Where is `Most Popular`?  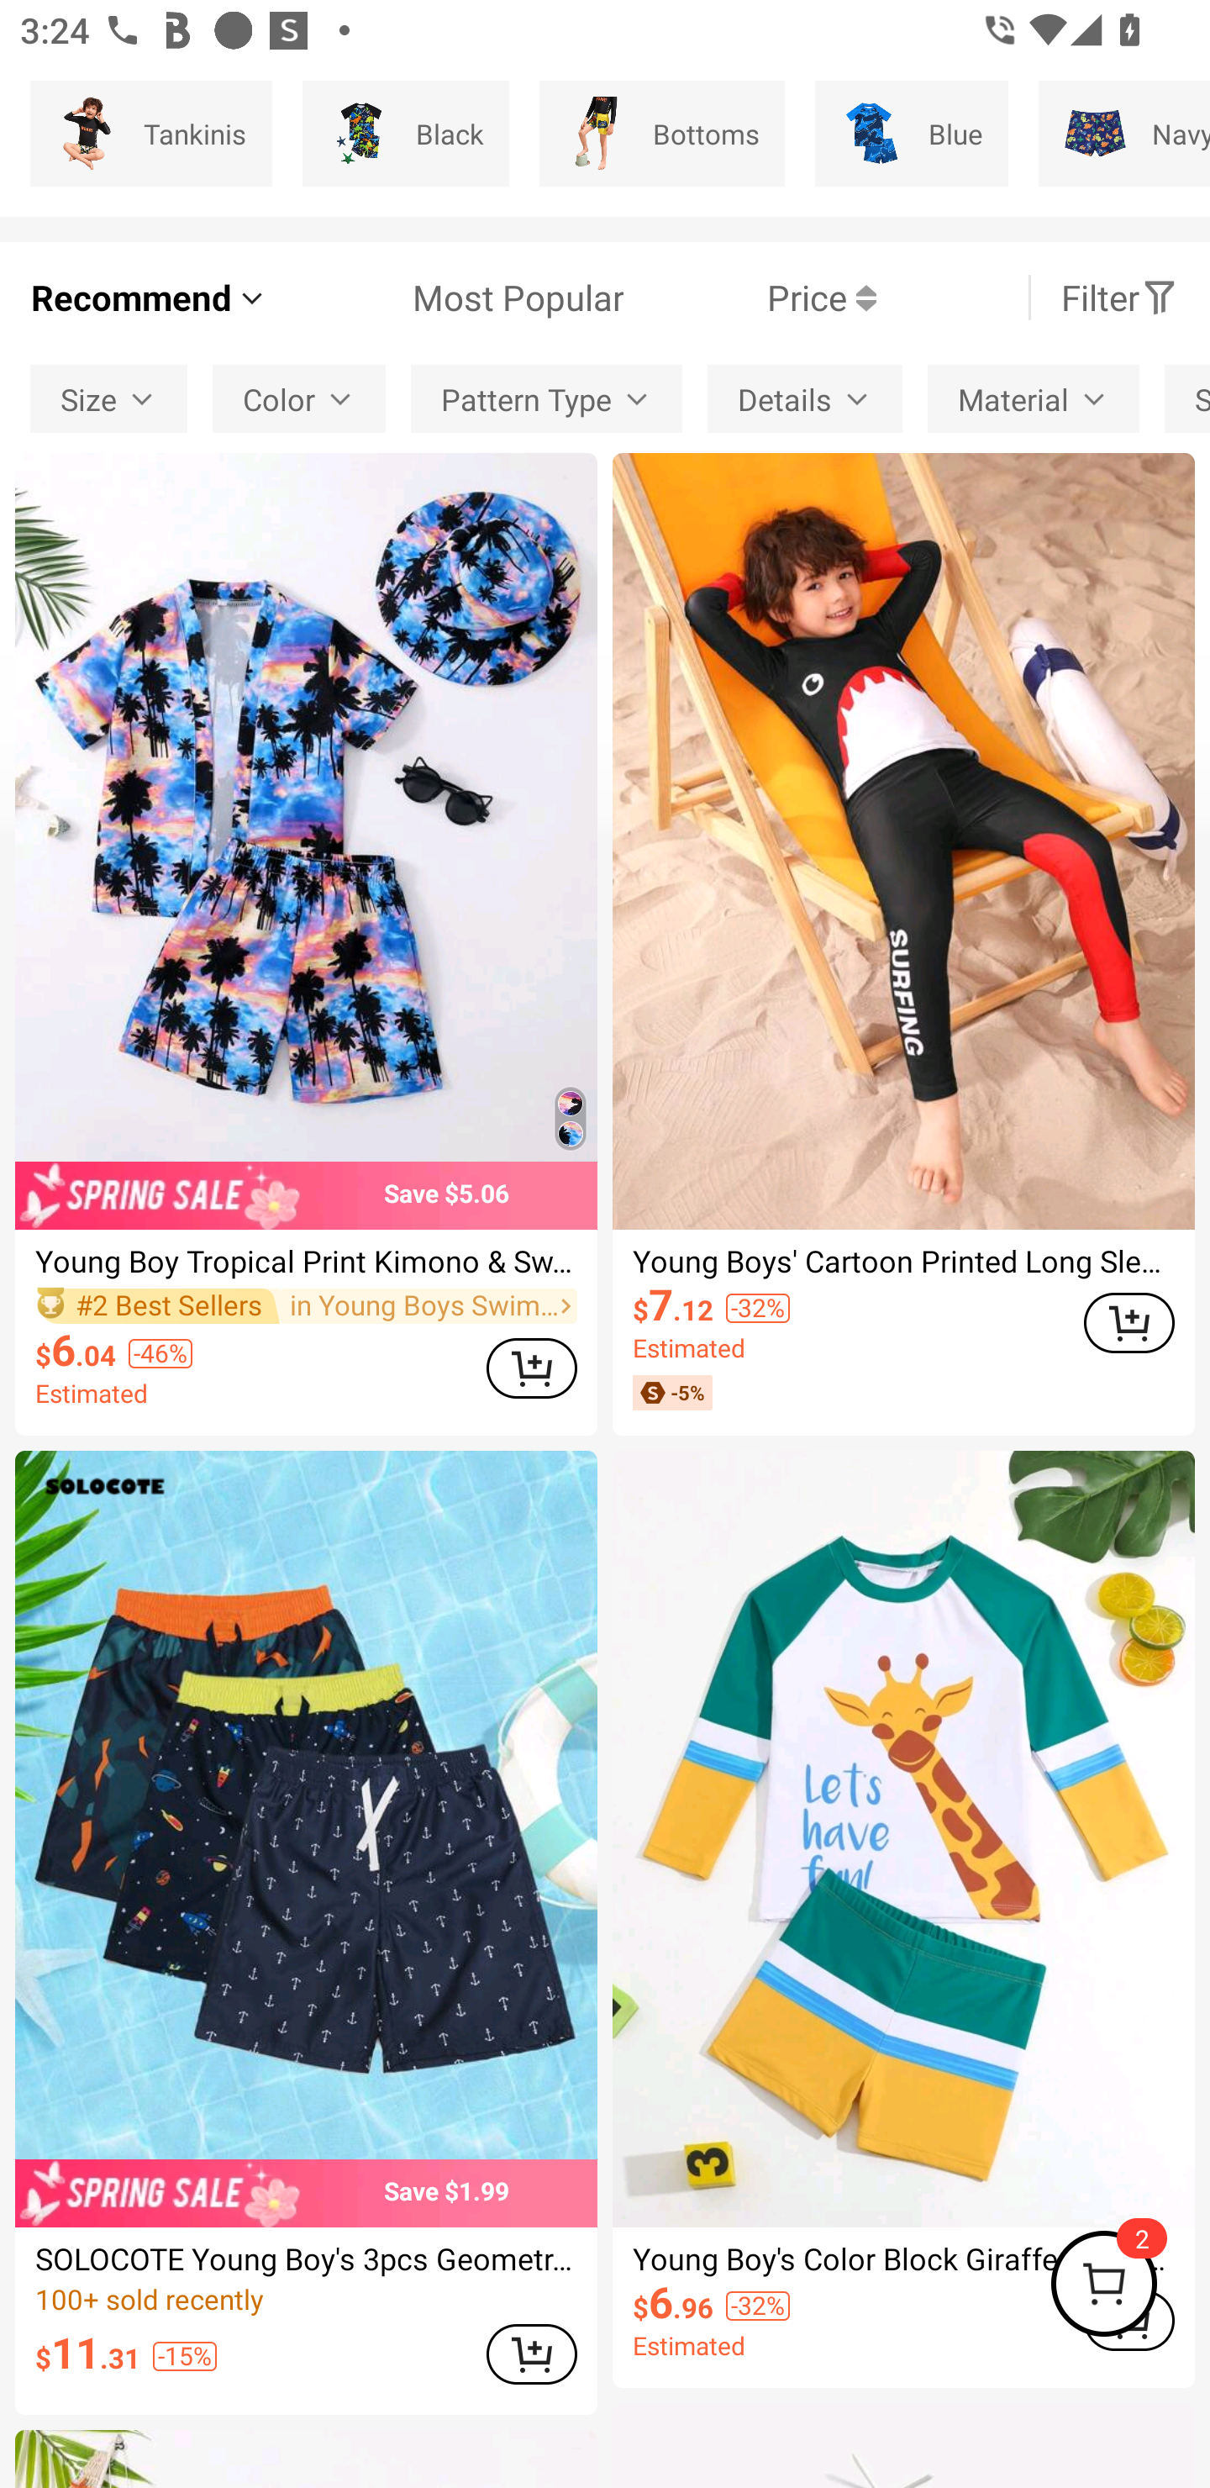
Most Popular is located at coordinates (445, 298).